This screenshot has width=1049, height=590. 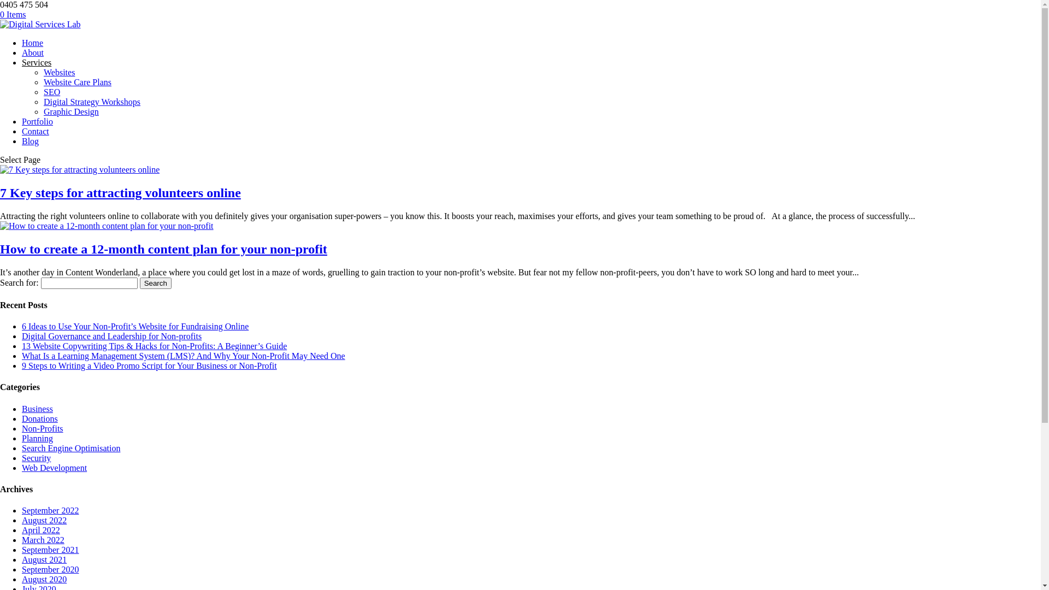 What do you see at coordinates (37, 438) in the screenshot?
I see `Planning` at bounding box center [37, 438].